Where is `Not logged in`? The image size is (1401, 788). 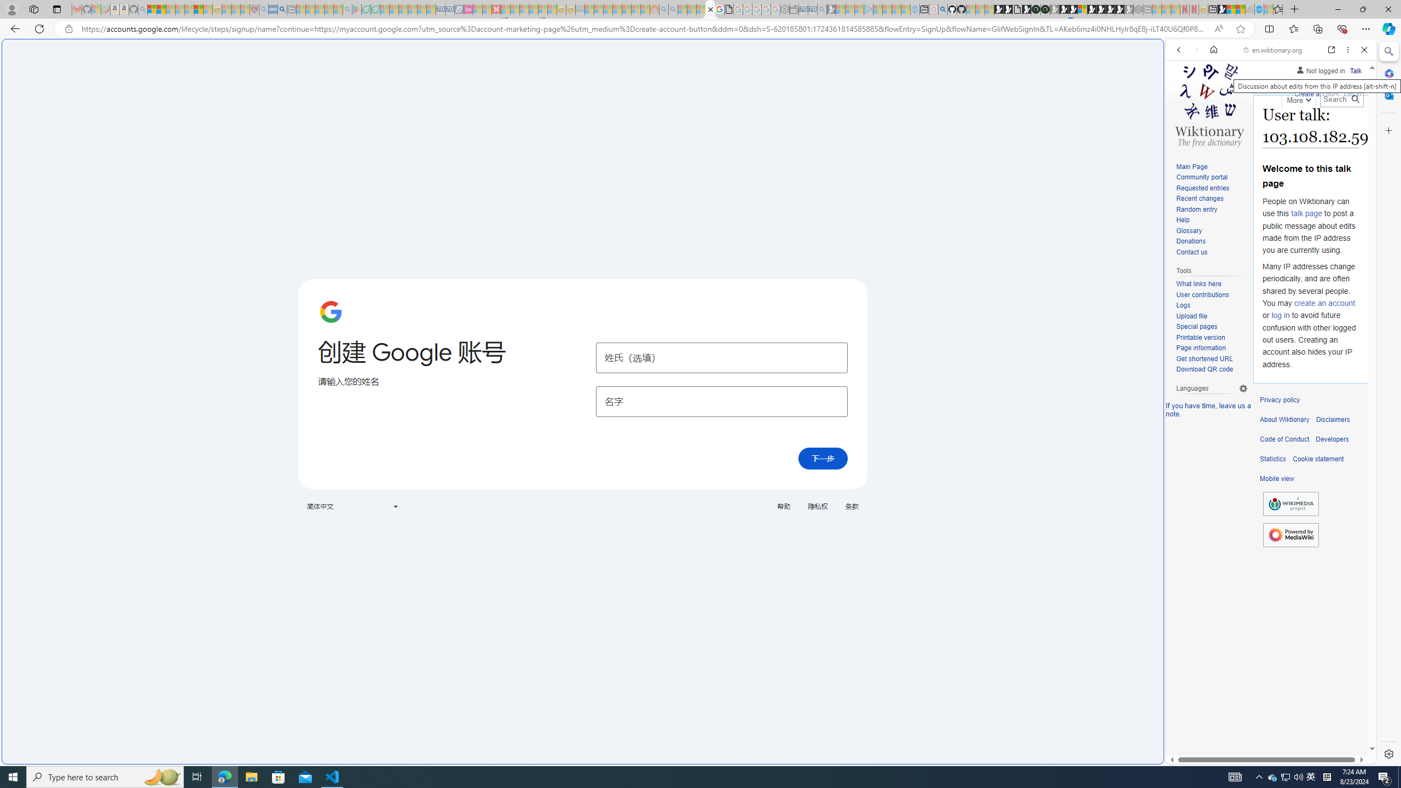 Not logged in is located at coordinates (1320, 69).